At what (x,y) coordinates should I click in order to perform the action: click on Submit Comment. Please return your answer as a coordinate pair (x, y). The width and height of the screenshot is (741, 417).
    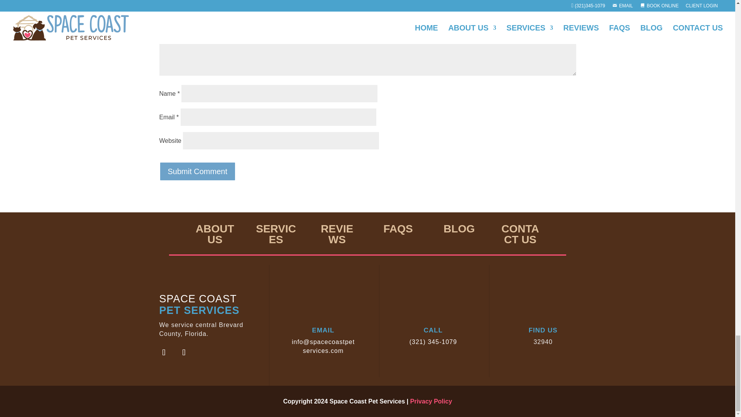
    Looking at the image, I should click on (197, 171).